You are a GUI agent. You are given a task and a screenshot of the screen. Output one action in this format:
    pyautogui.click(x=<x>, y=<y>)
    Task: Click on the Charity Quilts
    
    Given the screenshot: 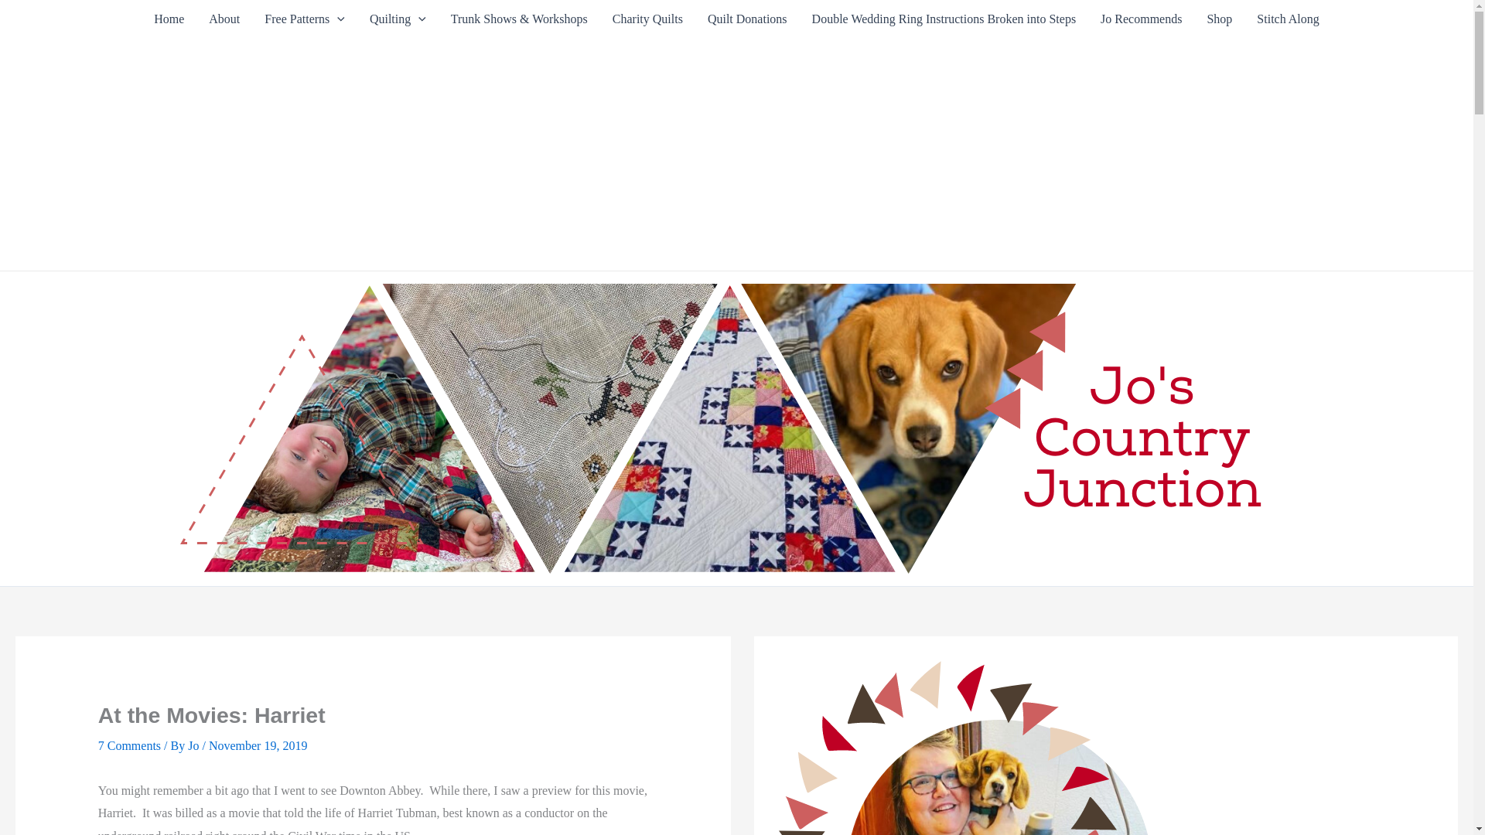 What is the action you would take?
    pyautogui.click(x=647, y=19)
    